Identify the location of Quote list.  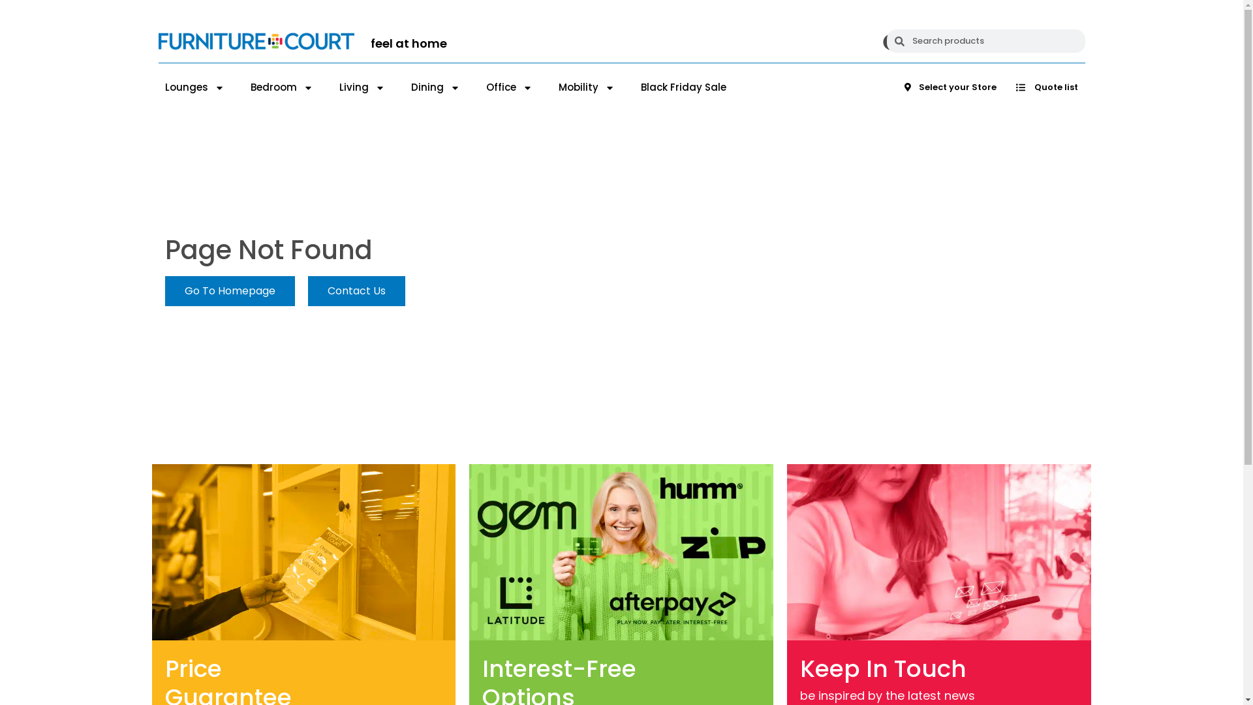
(1047, 87).